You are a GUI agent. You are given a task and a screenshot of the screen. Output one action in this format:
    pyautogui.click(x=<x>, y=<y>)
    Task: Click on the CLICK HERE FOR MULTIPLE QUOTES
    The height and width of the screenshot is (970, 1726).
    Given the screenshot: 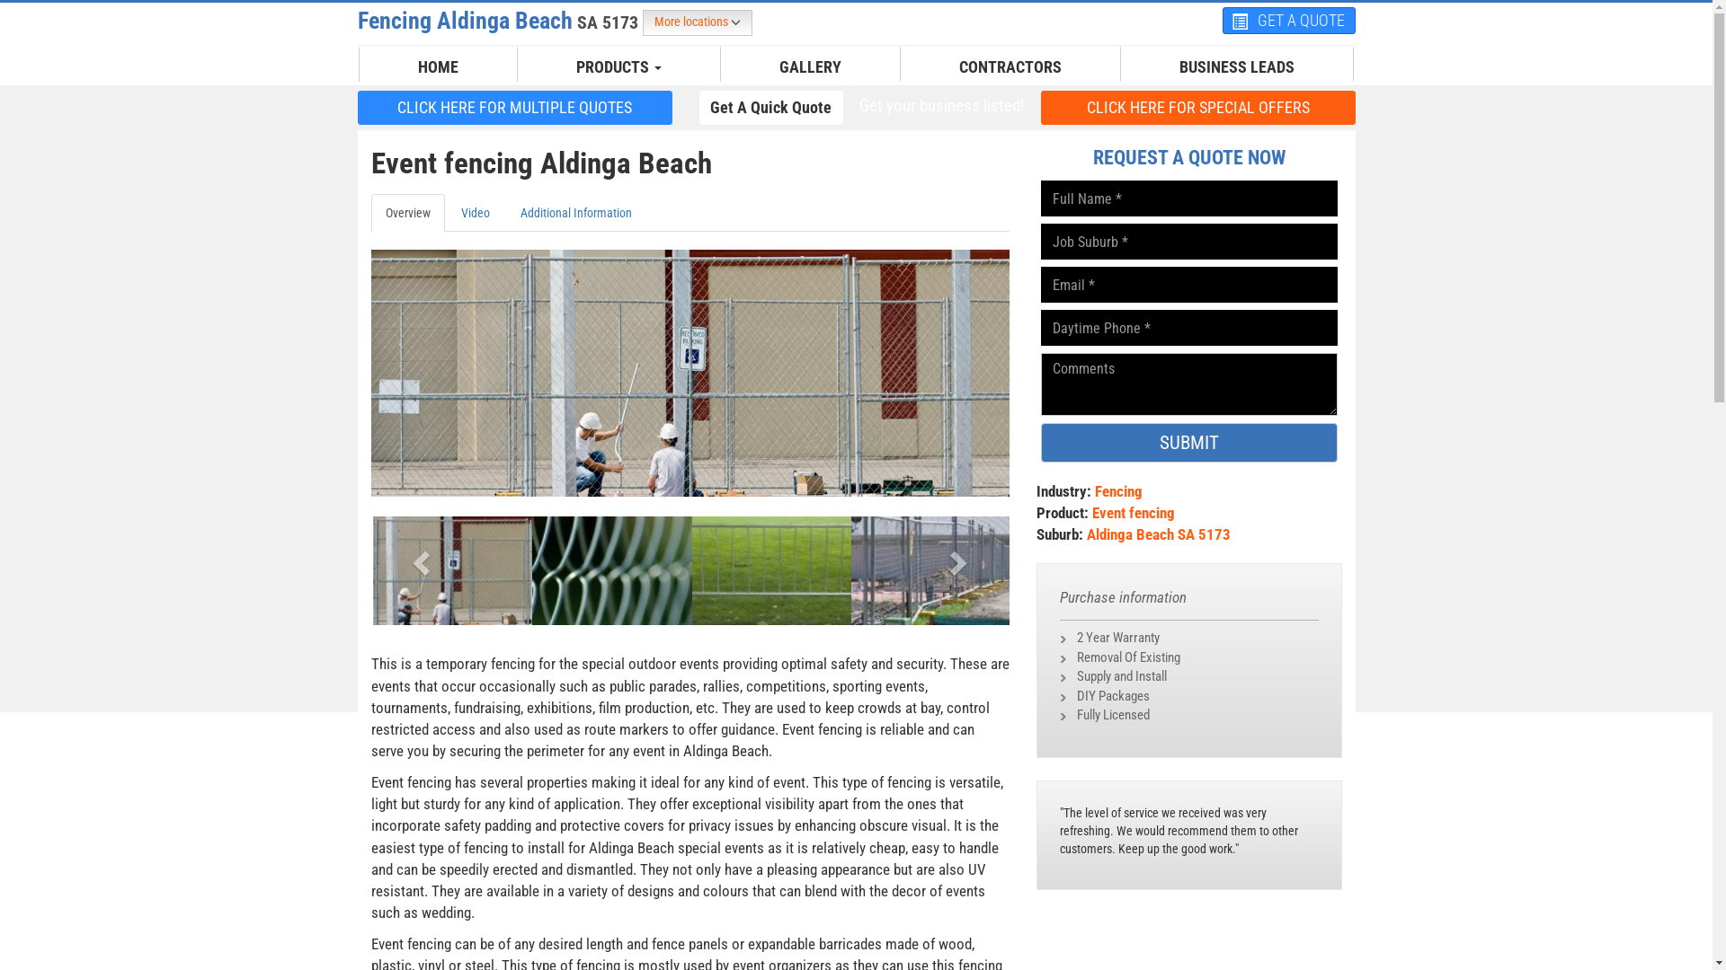 What is the action you would take?
    pyautogui.click(x=515, y=108)
    